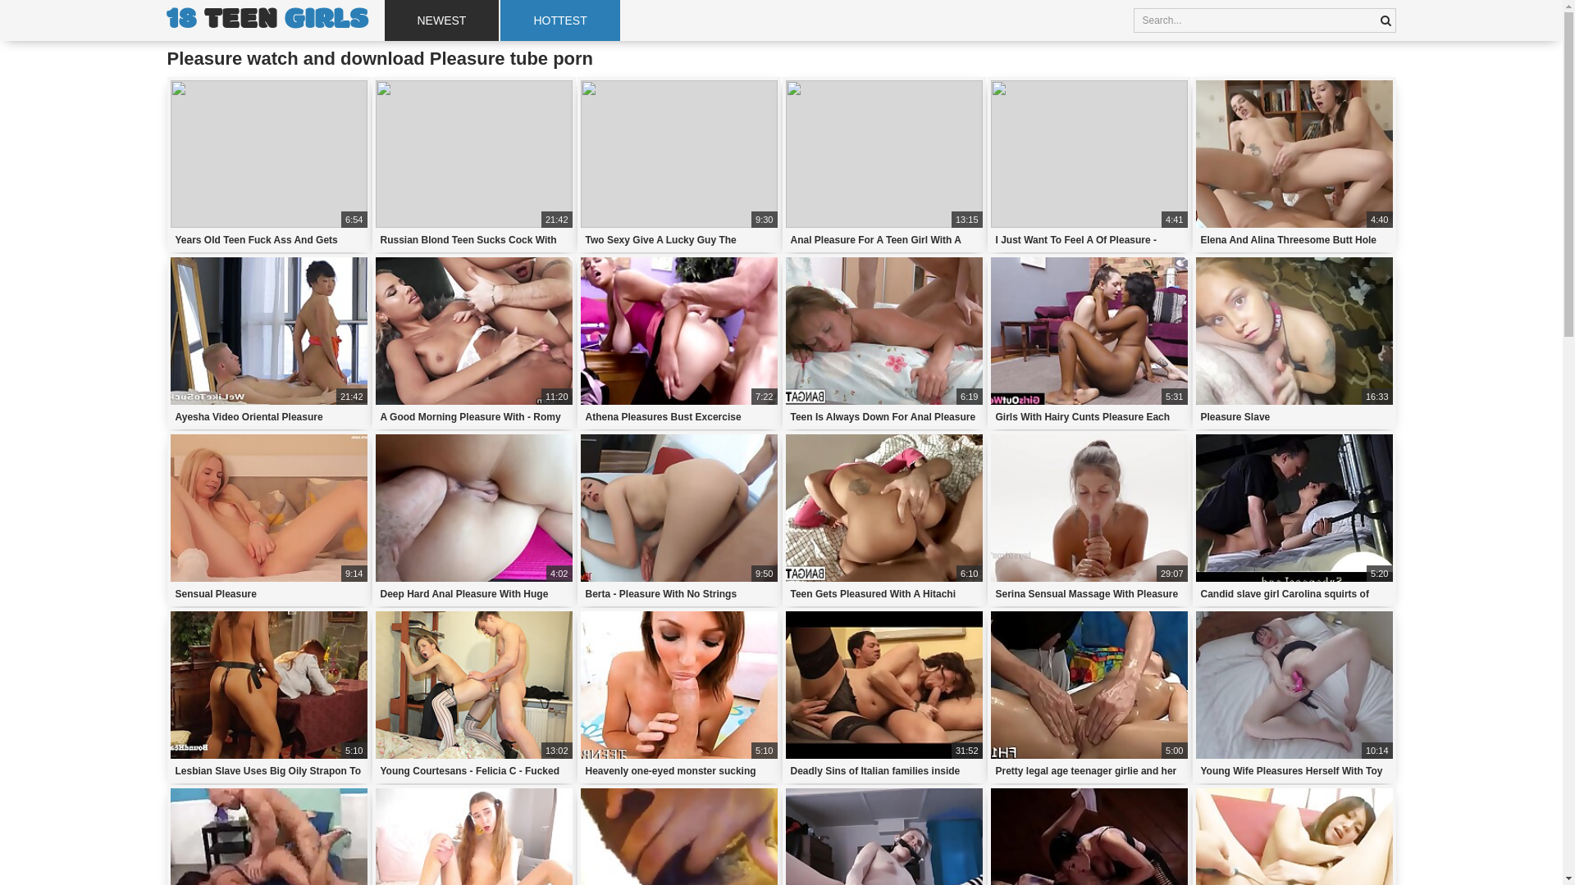 This screenshot has height=885, width=1575. I want to click on Anal Pleasure For A Teen Girl With A Gorgeous Booty, so click(884, 240).